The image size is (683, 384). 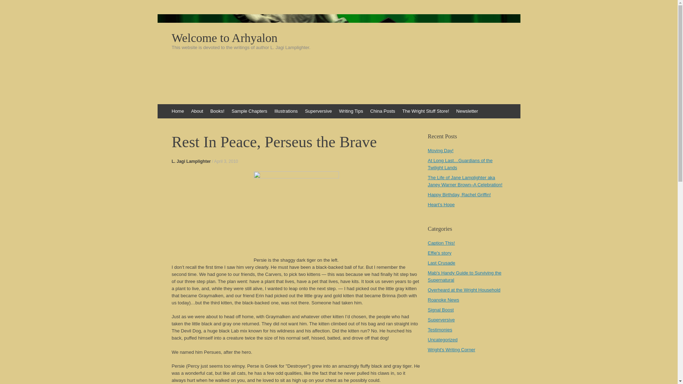 I want to click on L. Jagi Lamplighter, so click(x=191, y=161).